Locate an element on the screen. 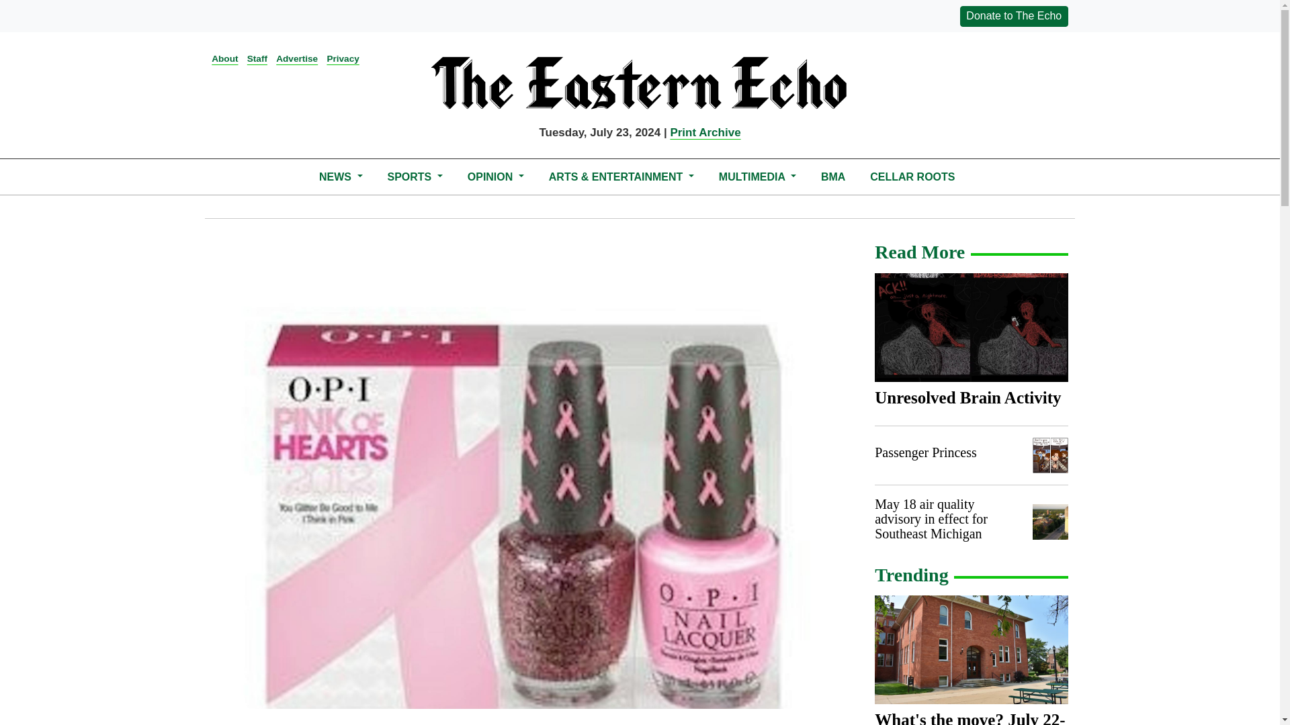 This screenshot has height=725, width=1290. Staff is located at coordinates (257, 58).